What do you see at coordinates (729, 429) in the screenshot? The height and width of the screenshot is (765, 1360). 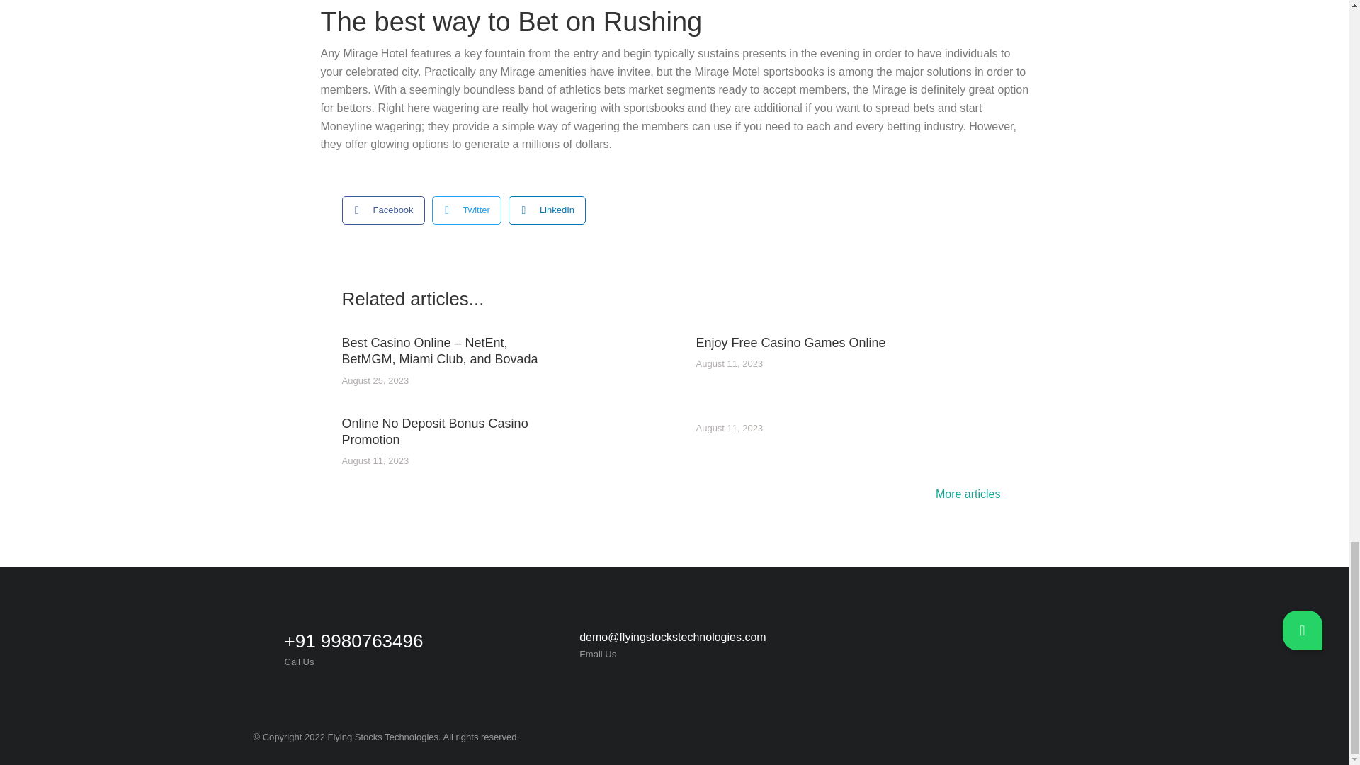 I see `12:00 am` at bounding box center [729, 429].